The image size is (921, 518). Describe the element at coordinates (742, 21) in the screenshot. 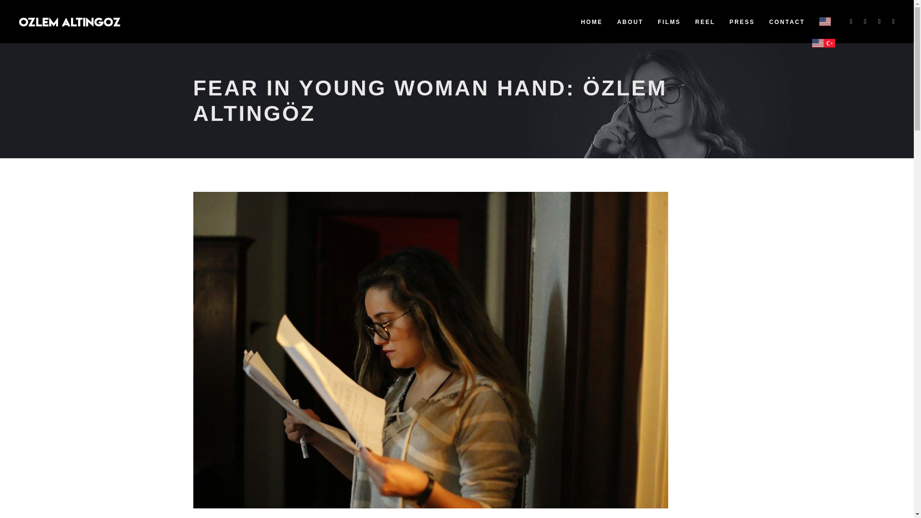

I see `PRESS` at that location.